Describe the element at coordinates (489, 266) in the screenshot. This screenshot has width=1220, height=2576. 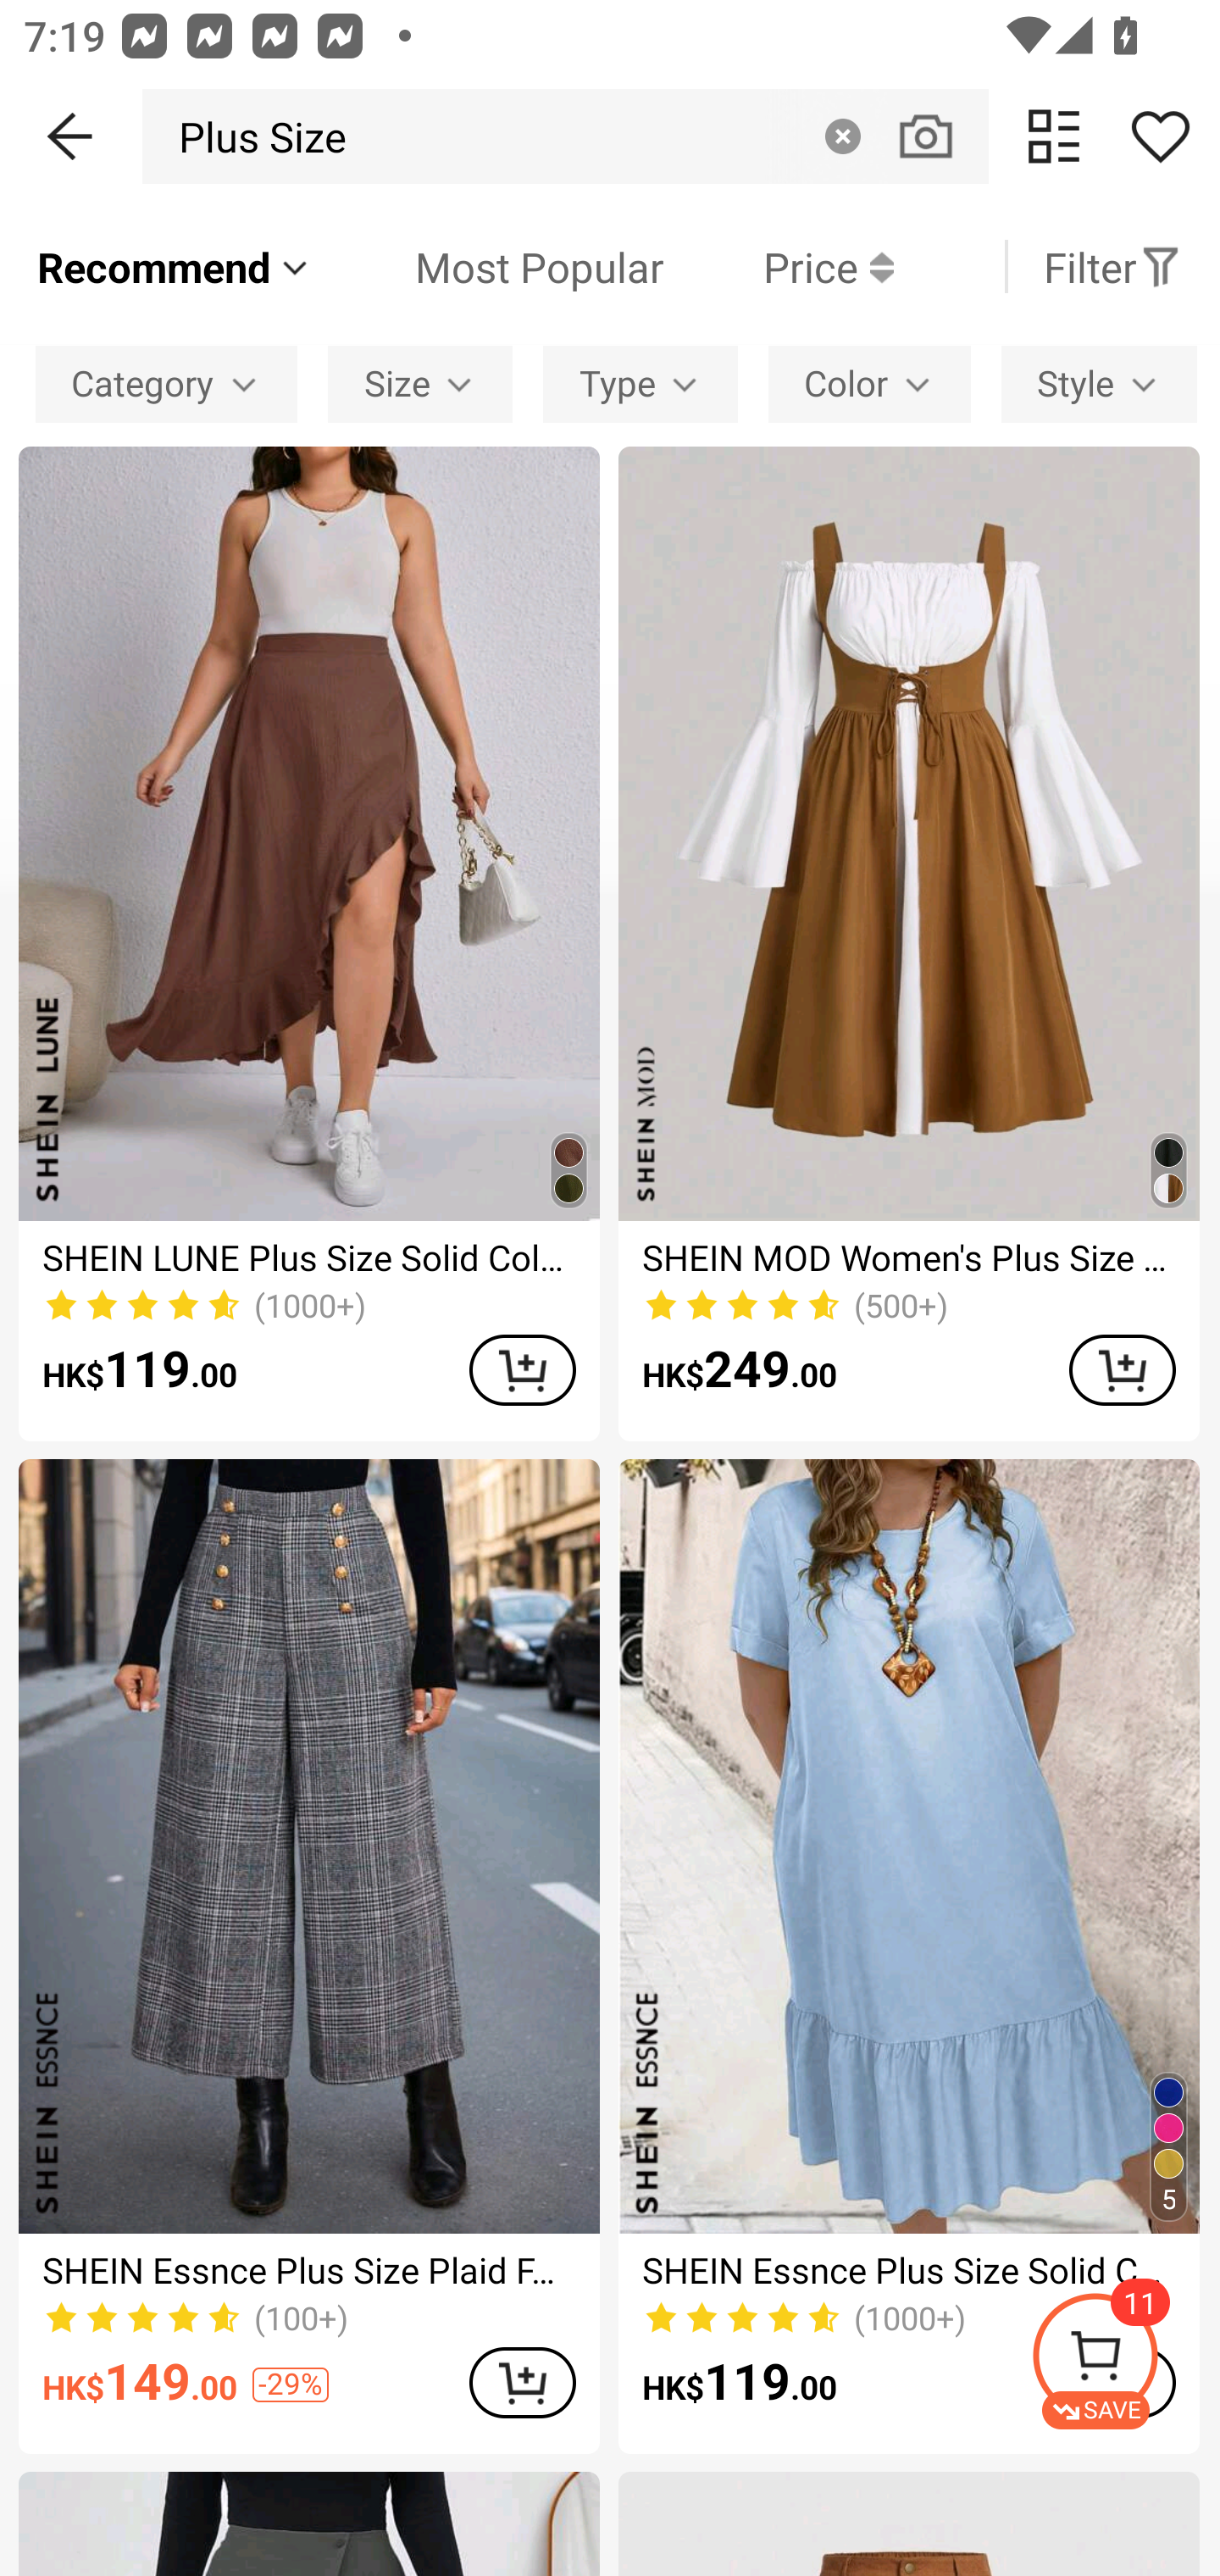
I see `Most Popular` at that location.